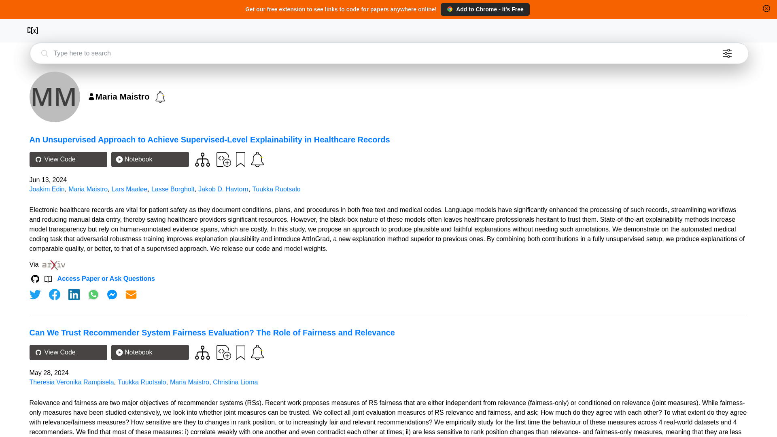 Image resolution: width=777 pixels, height=437 pixels. I want to click on Maria Maistro, so click(189, 382).